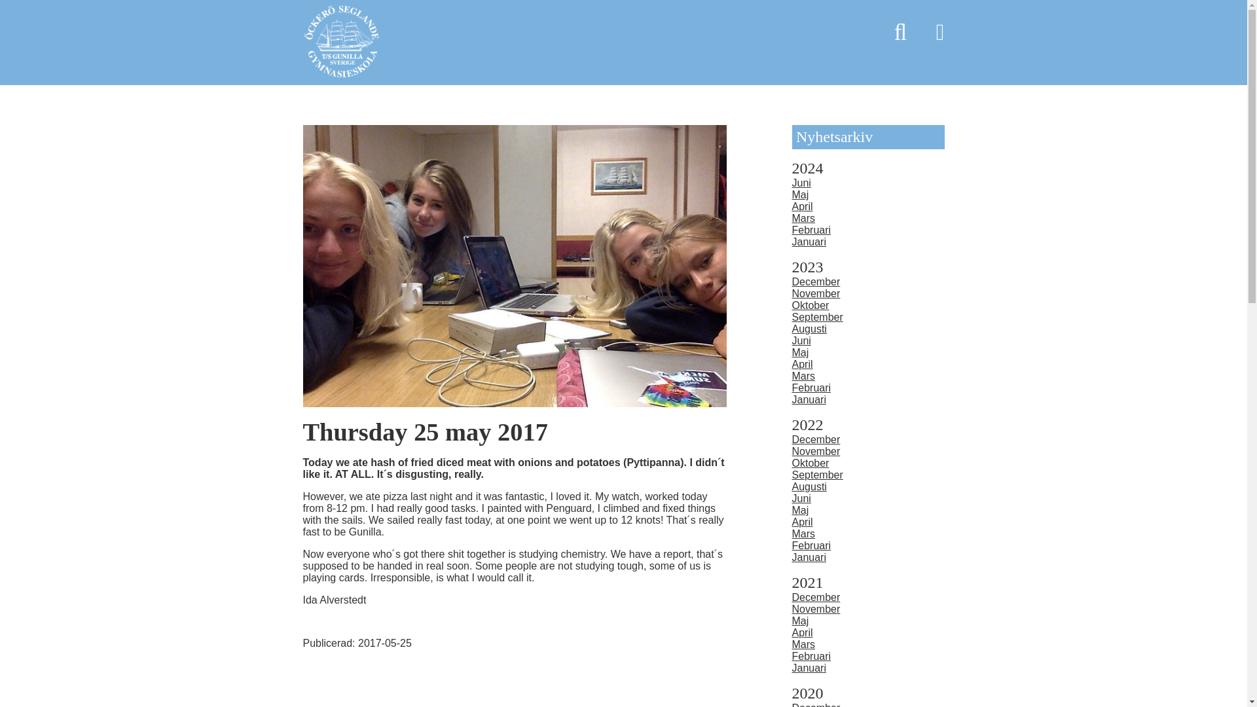 The image size is (1257, 707). Describe the element at coordinates (800, 194) in the screenshot. I see `maj 2024` at that location.